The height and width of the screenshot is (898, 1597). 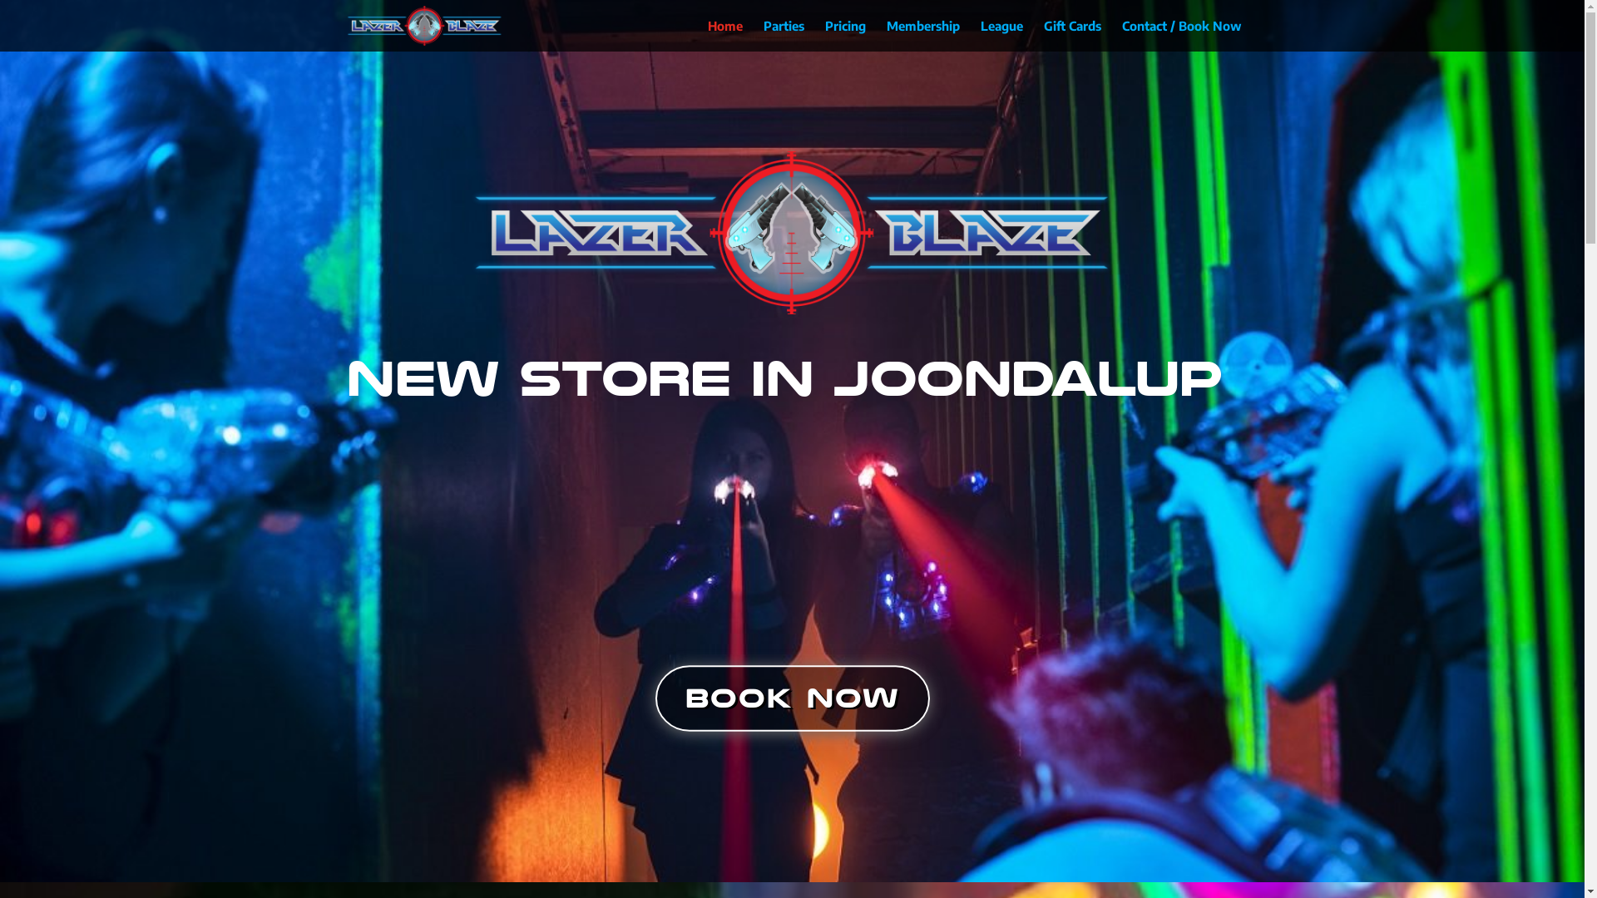 What do you see at coordinates (845, 36) in the screenshot?
I see `Pricing` at bounding box center [845, 36].